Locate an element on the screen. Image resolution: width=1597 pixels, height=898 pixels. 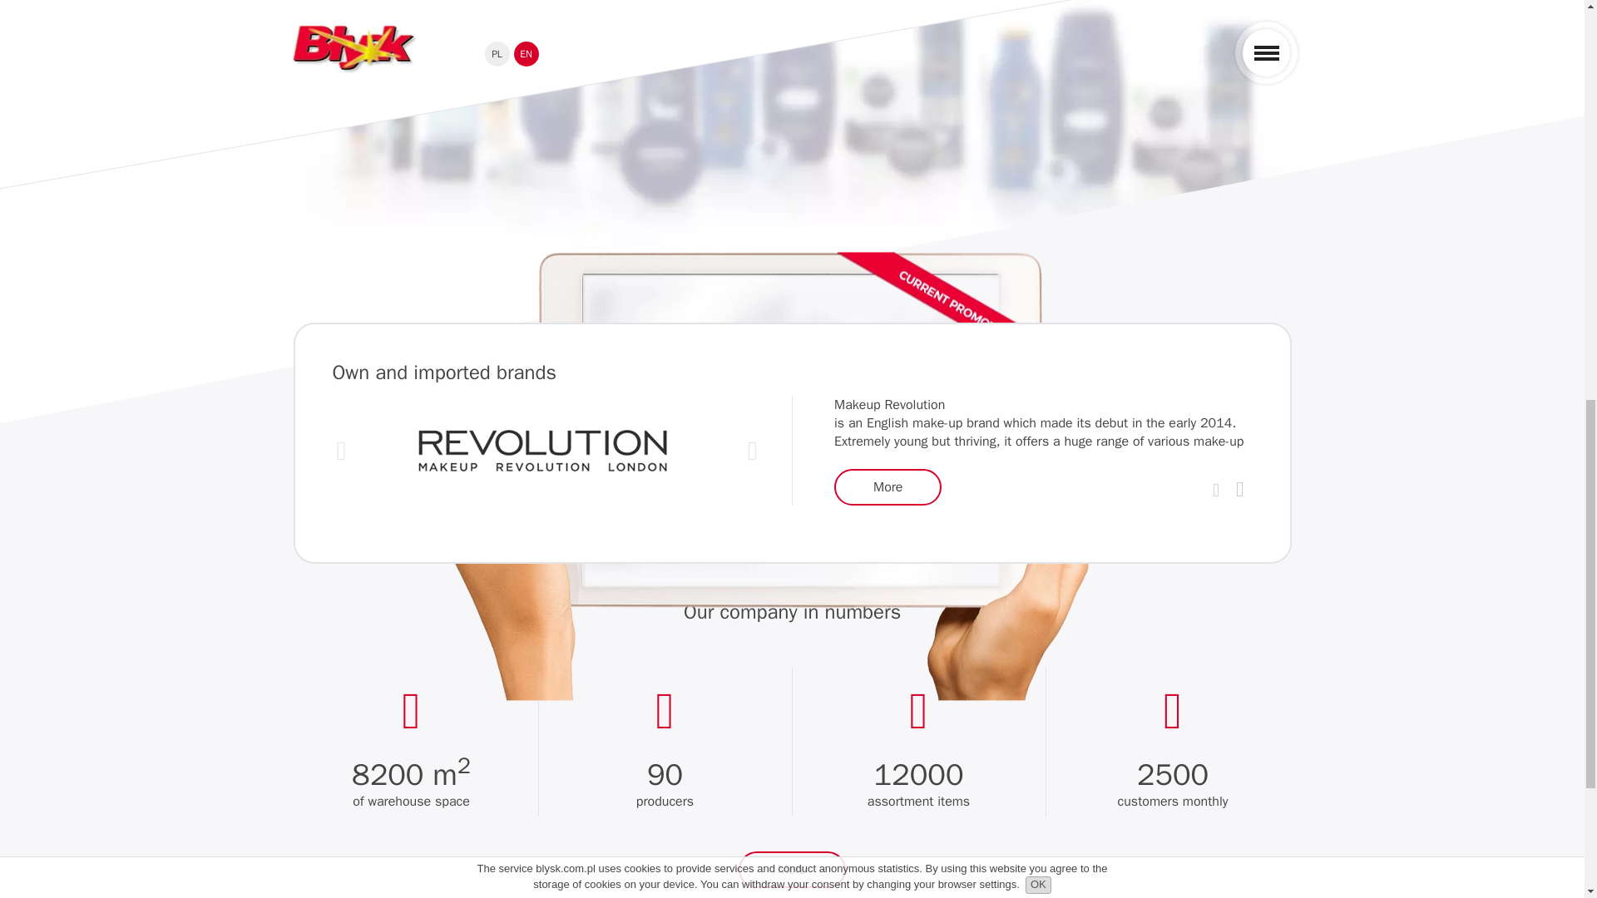
More is located at coordinates (887, 487).